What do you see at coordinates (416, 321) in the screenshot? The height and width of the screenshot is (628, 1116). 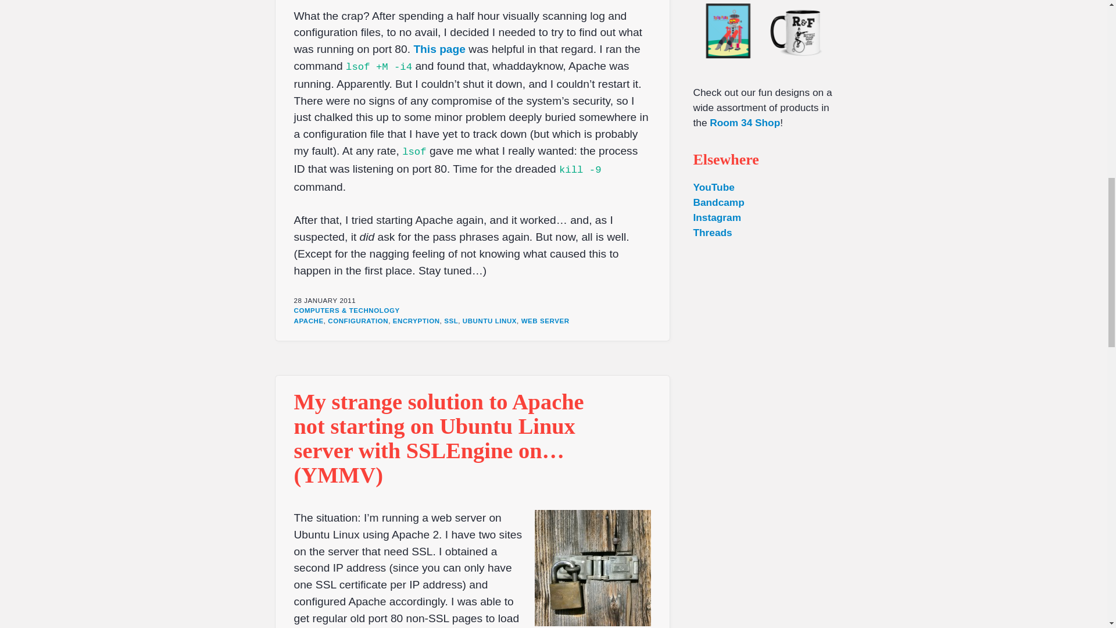 I see `ENCRYPTION` at bounding box center [416, 321].